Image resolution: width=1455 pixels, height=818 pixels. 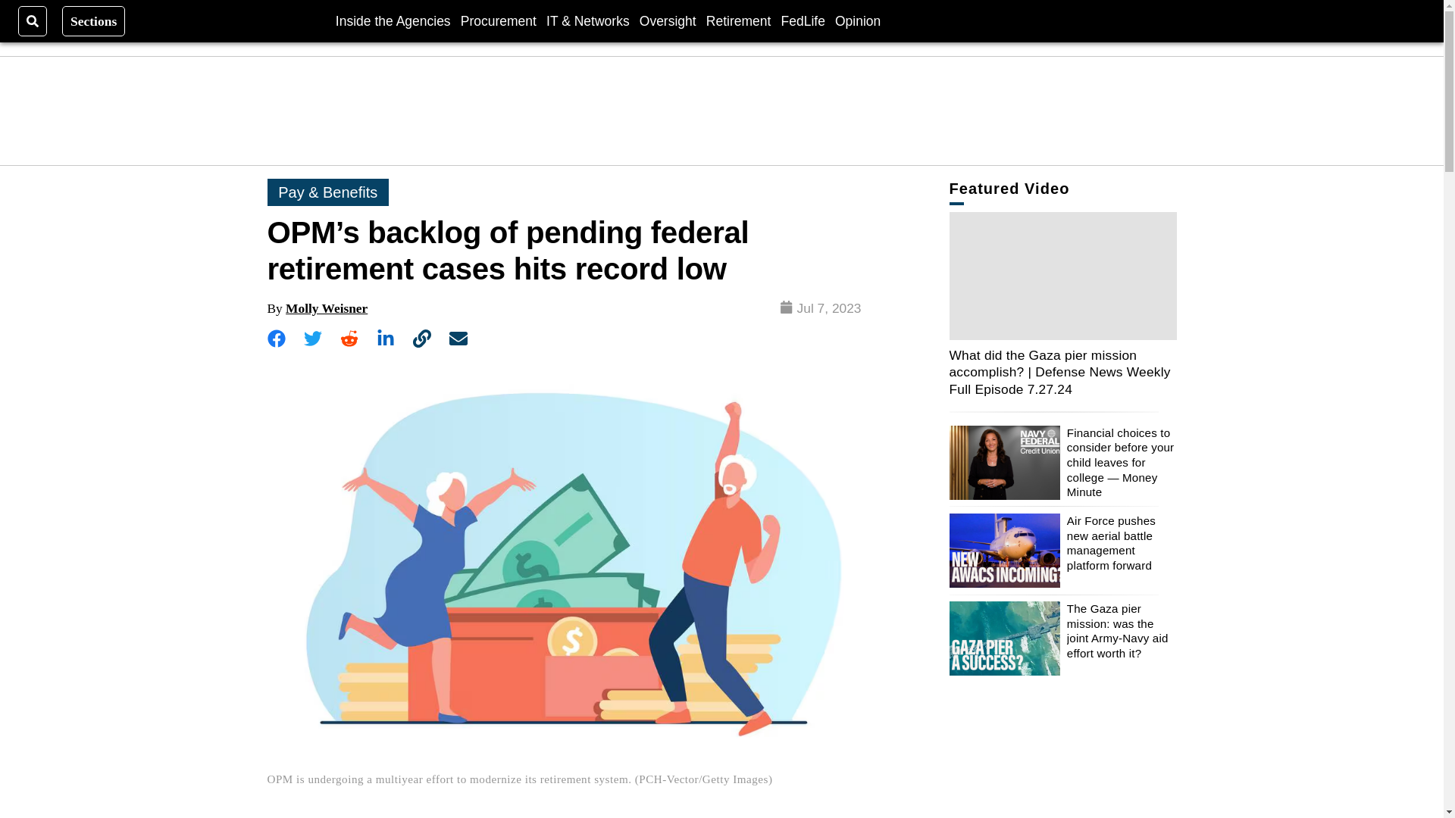 I want to click on Procurement, so click(x=499, y=20).